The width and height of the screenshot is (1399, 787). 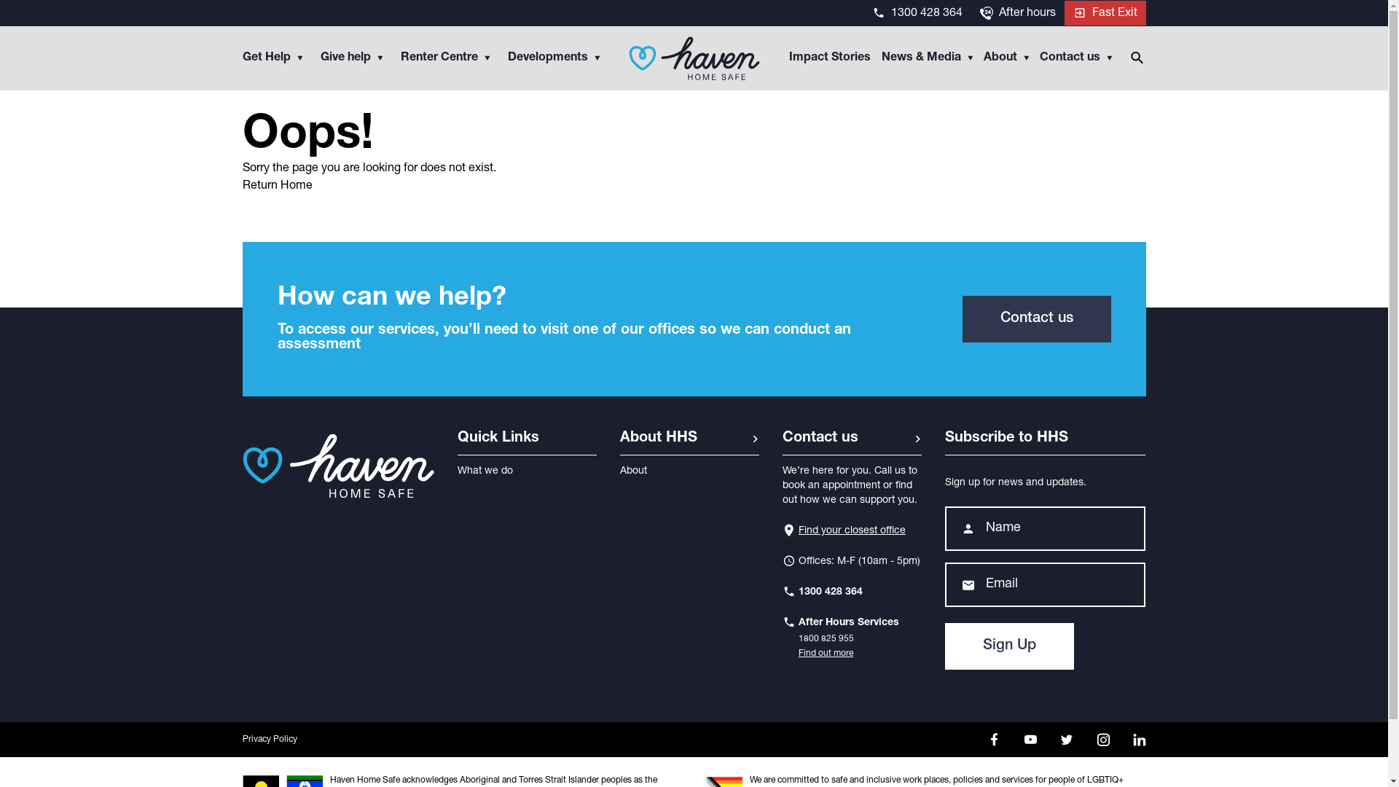 What do you see at coordinates (287, 740) in the screenshot?
I see `Privacy Policy` at bounding box center [287, 740].